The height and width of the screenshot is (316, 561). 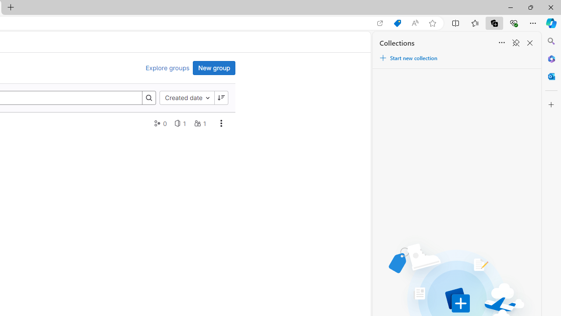 What do you see at coordinates (214, 68) in the screenshot?
I see `New group` at bounding box center [214, 68].